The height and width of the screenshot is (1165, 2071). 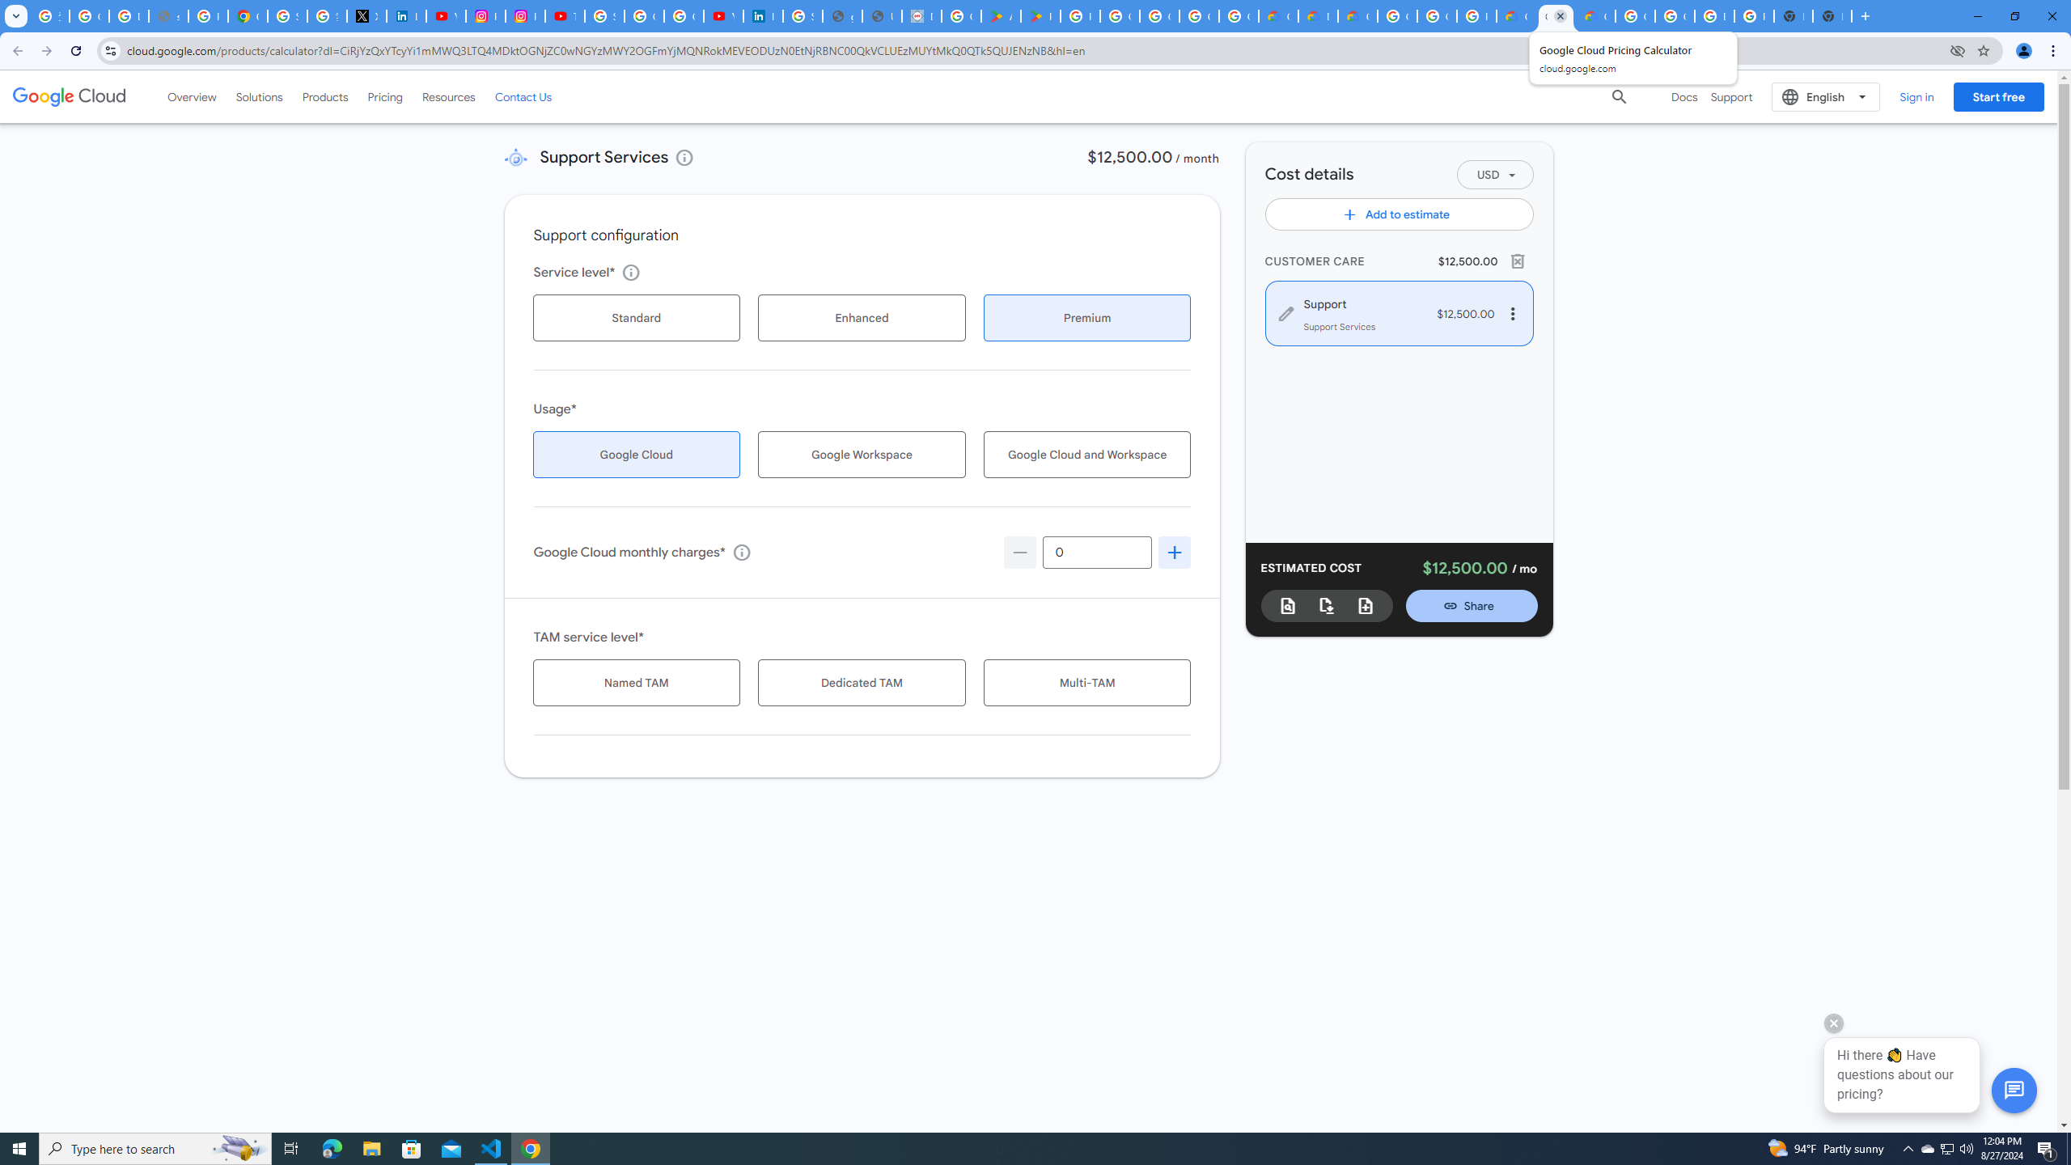 What do you see at coordinates (1366, 605) in the screenshot?
I see `New estimate from duplicate` at bounding box center [1366, 605].